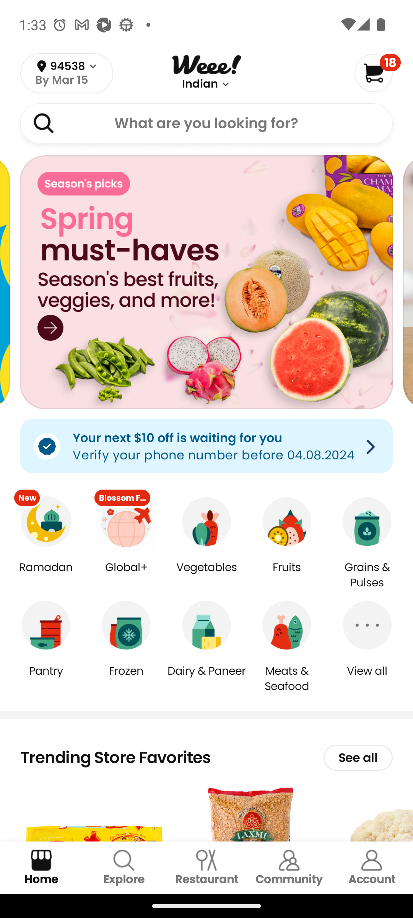  I want to click on View all, so click(367, 679).